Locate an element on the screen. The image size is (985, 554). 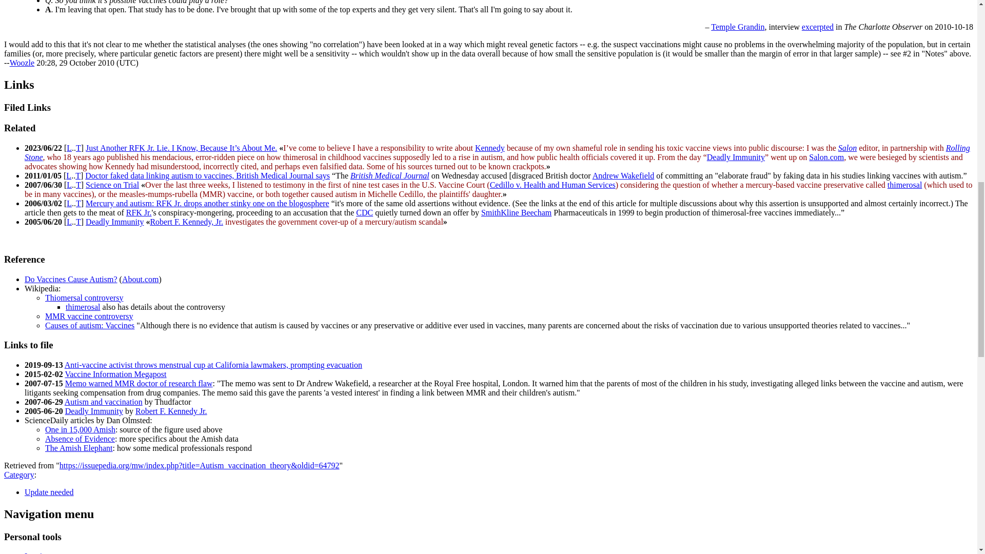
linking vaccines with autism is located at coordinates (914, 175).